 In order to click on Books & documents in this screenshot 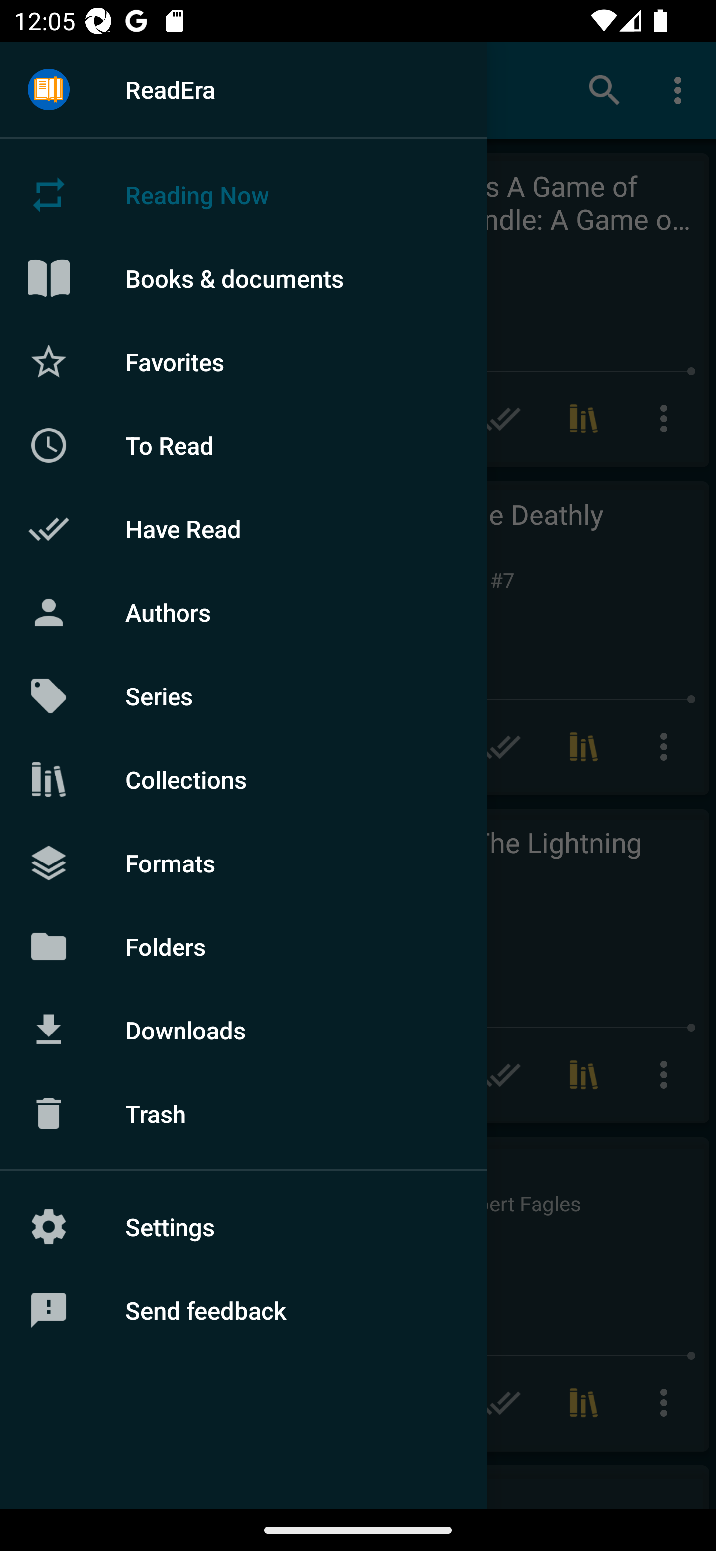, I will do `click(244, 278)`.